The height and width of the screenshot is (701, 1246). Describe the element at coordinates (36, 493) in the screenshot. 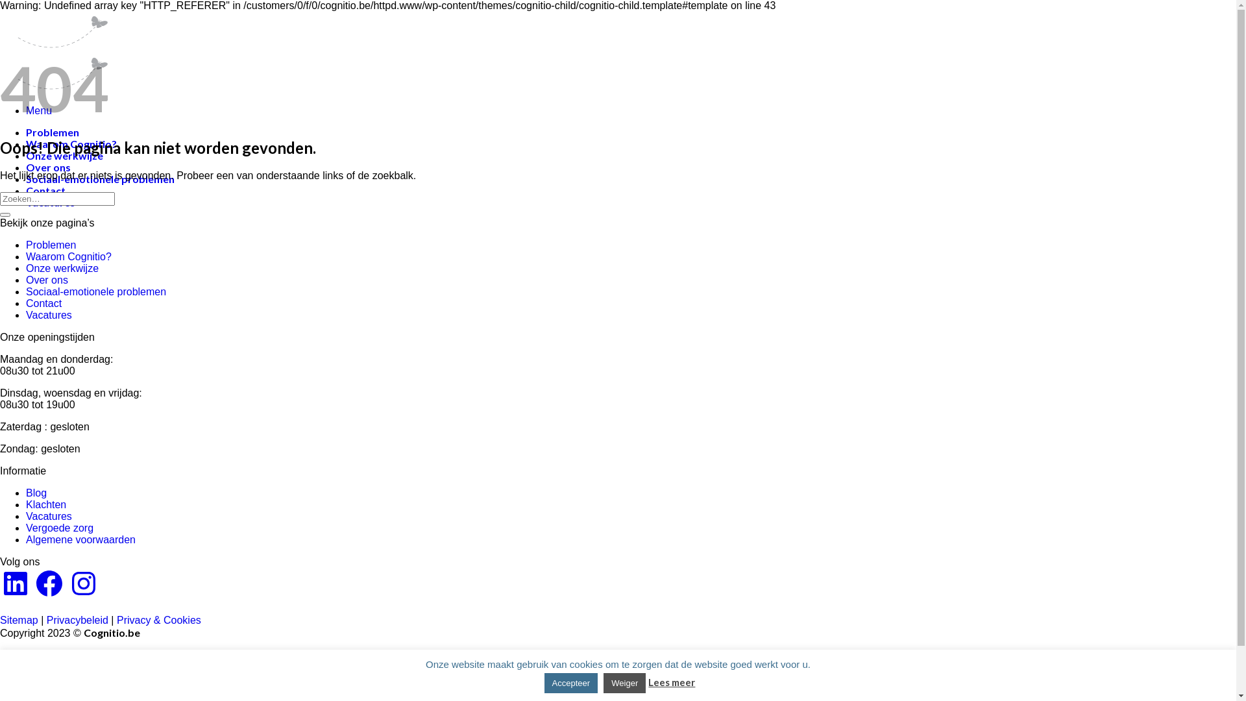

I see `Blog` at that location.